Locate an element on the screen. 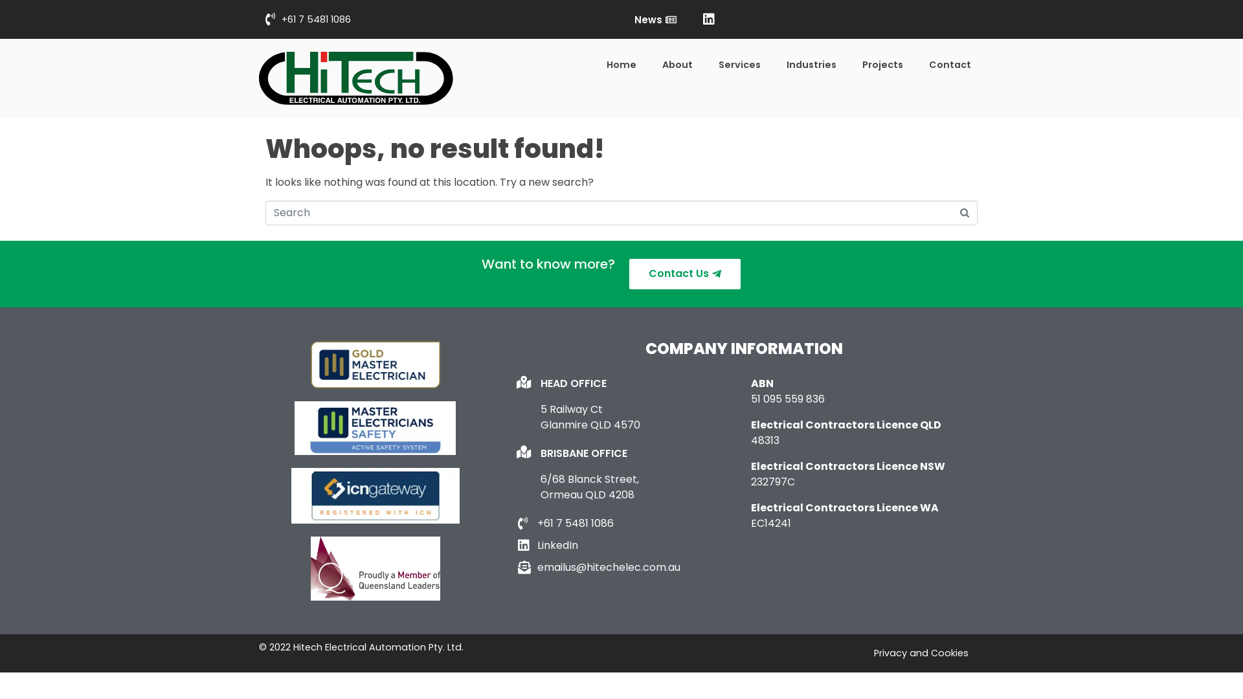 The image size is (1243, 699). Services is located at coordinates (739, 66).